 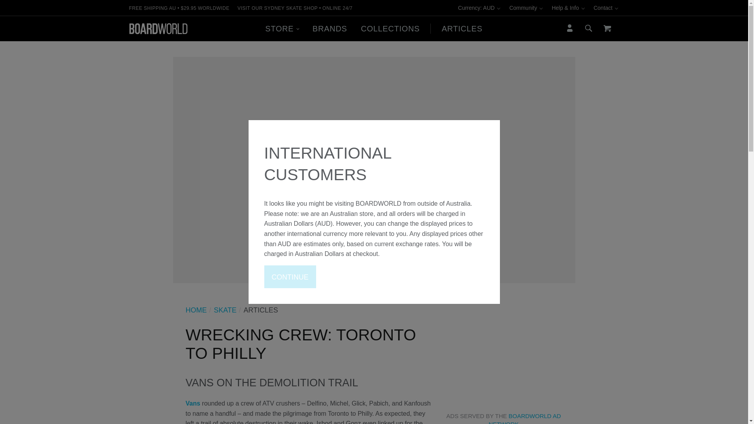 I want to click on Your Cart, so click(x=607, y=28).